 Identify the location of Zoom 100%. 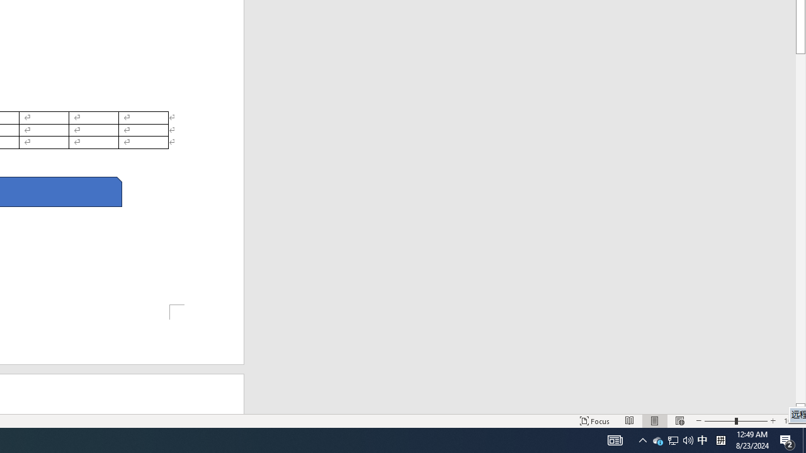
(792, 420).